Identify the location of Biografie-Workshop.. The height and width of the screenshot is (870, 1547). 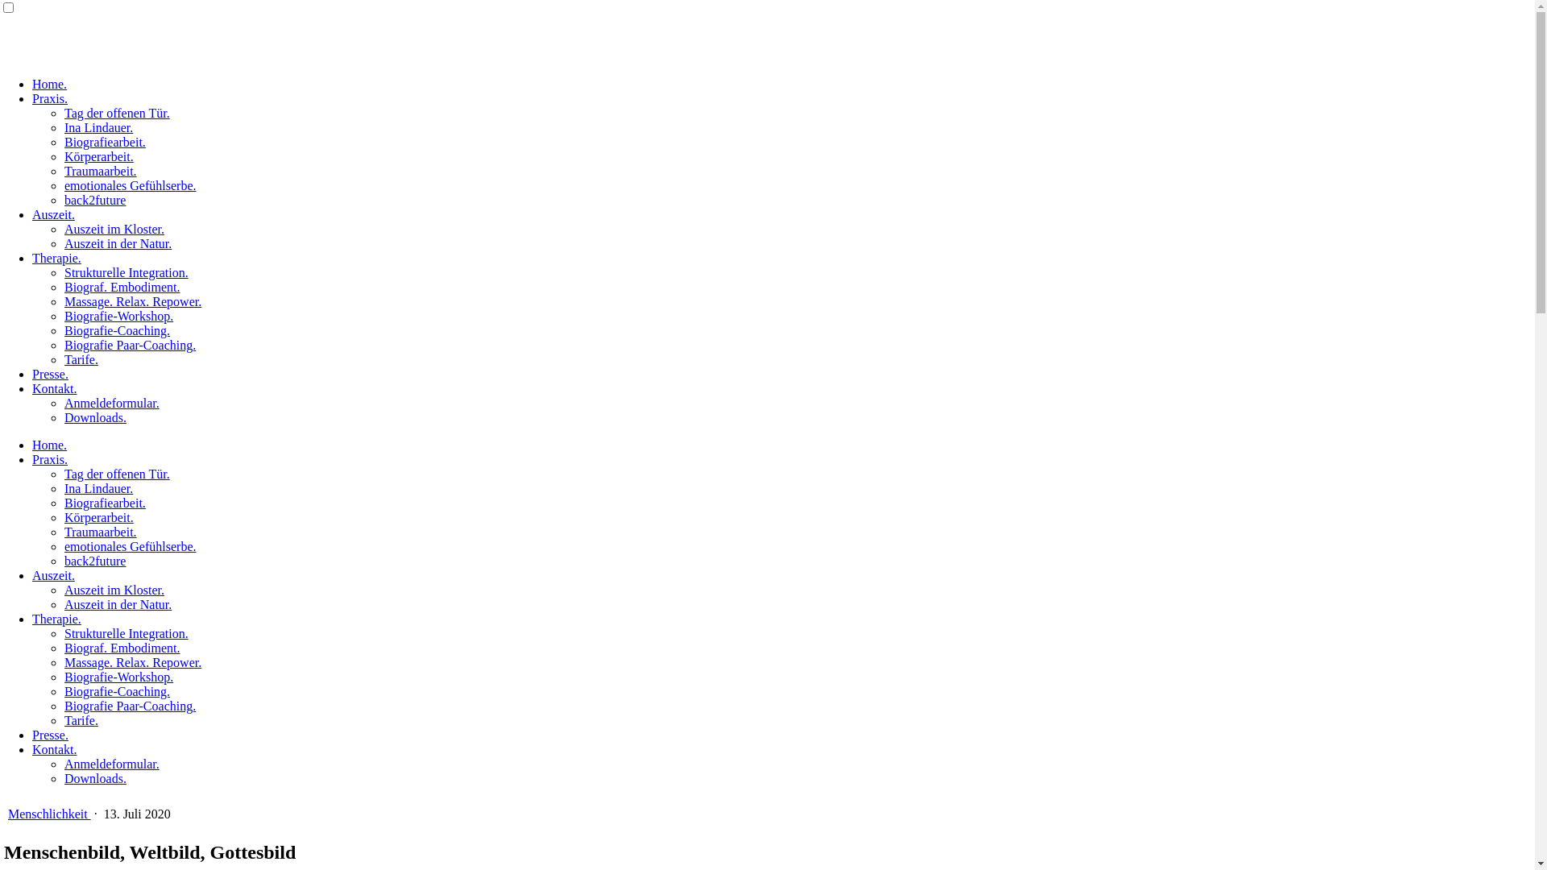
(119, 316).